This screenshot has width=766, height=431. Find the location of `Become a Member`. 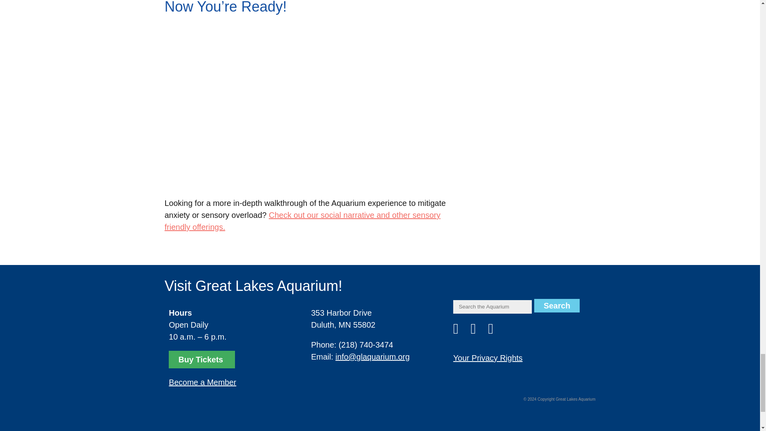

Become a Member is located at coordinates (202, 382).